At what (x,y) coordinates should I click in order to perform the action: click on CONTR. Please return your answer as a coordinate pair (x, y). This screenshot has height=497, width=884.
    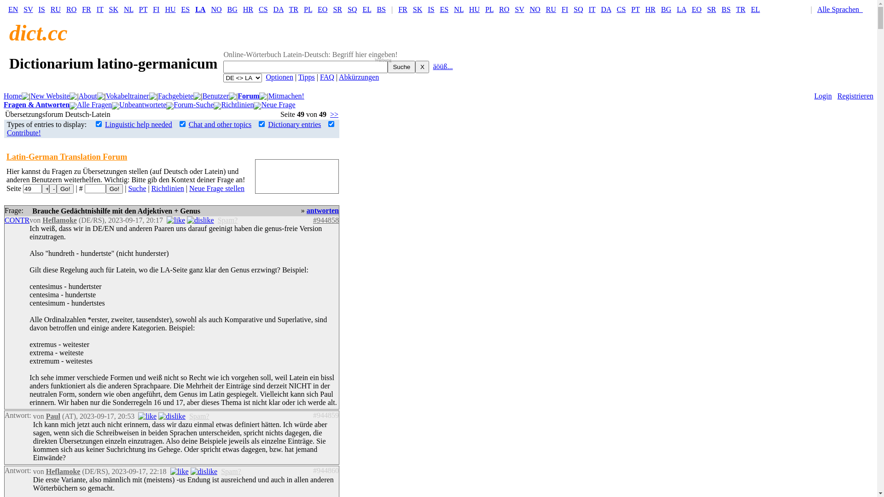
    Looking at the image, I should click on (17, 220).